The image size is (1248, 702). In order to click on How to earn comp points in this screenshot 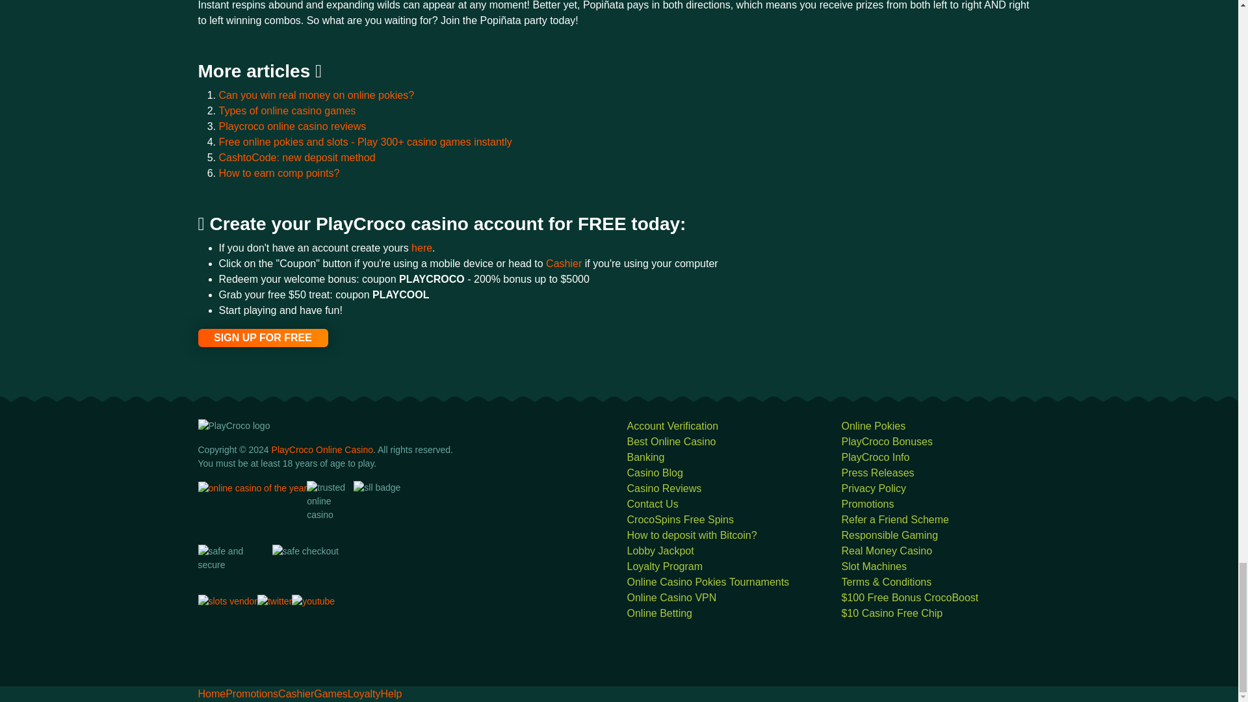, I will do `click(279, 173)`.